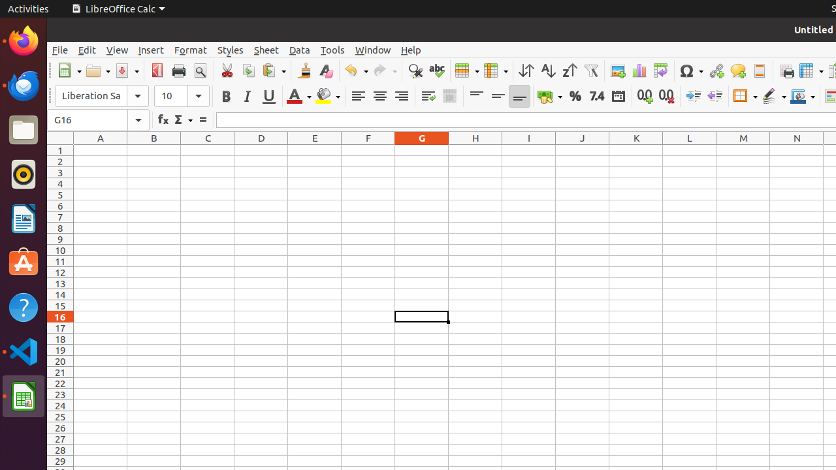 This screenshot has width=836, height=470. Describe the element at coordinates (182, 96) in the screenshot. I see `Font Size` at that location.